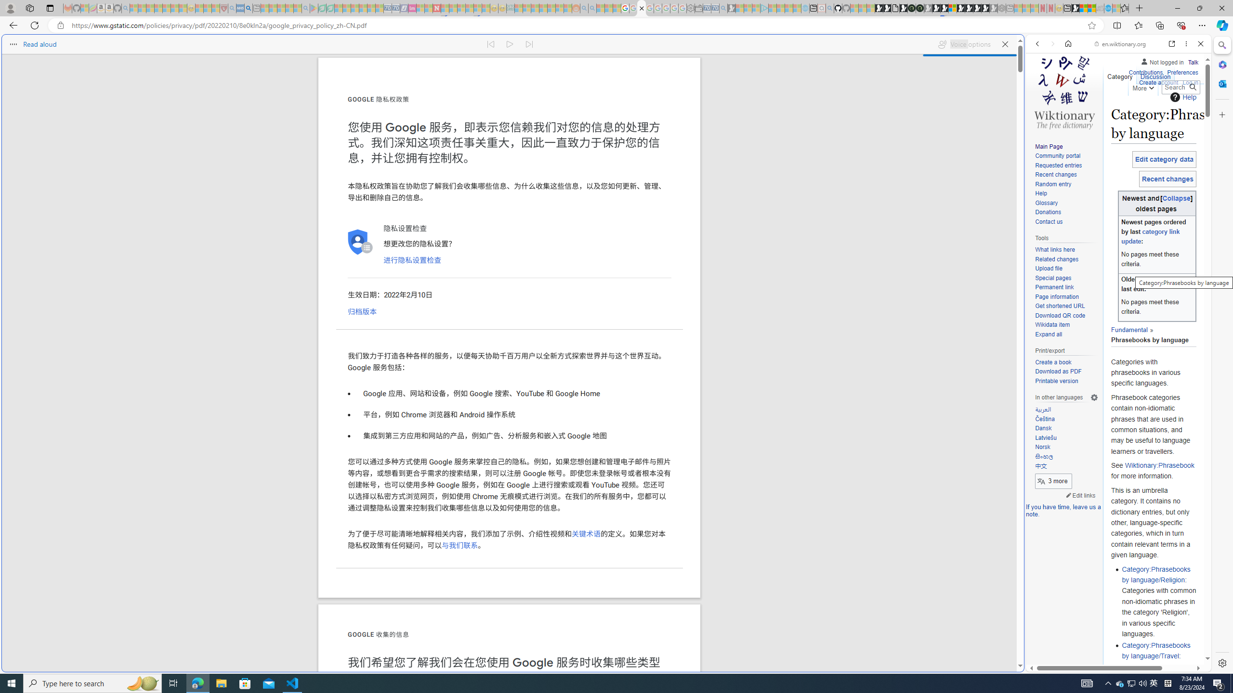 The image size is (1233, 693). What do you see at coordinates (1063, 511) in the screenshot?
I see `If you have time, leave us a note.` at bounding box center [1063, 511].